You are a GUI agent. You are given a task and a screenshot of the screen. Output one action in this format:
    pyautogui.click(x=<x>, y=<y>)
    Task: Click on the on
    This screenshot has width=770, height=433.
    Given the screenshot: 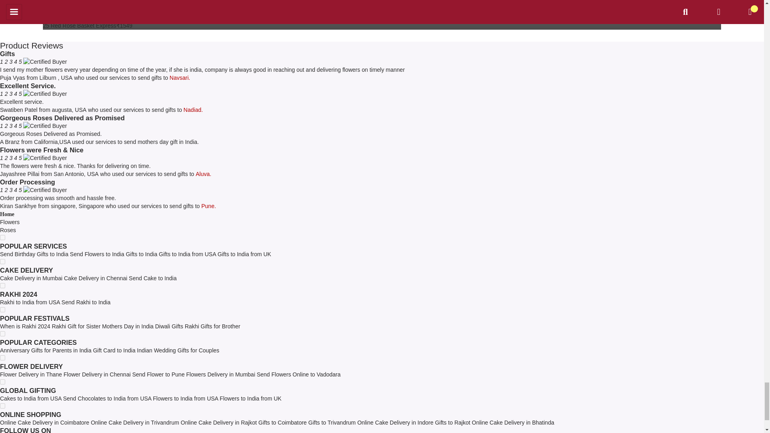 What is the action you would take?
    pyautogui.click(x=2, y=237)
    